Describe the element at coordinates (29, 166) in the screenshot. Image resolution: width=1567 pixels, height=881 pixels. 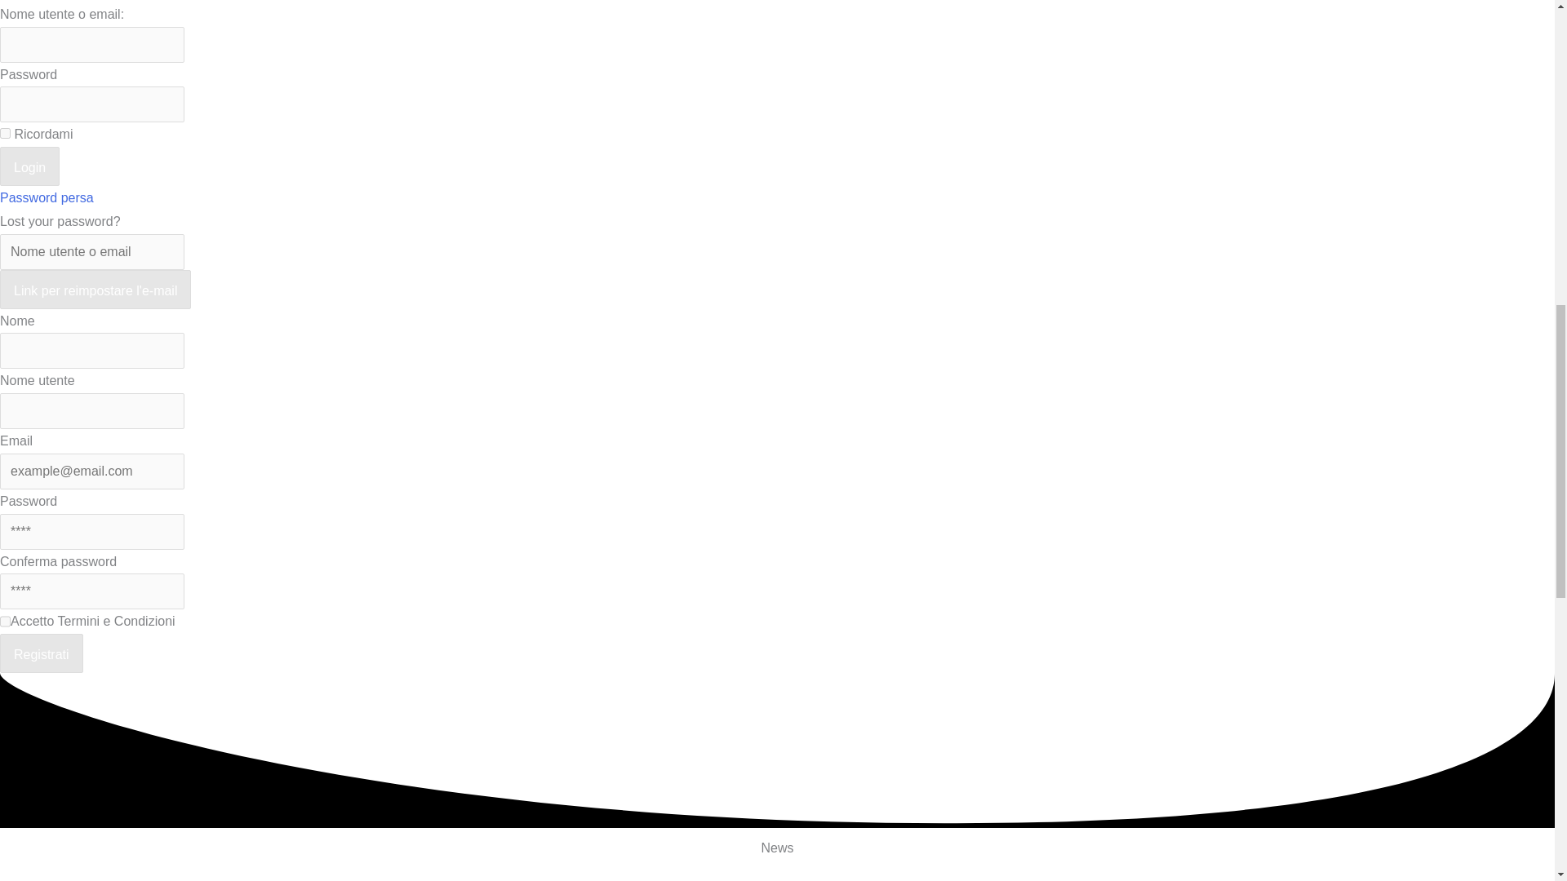
I see `Login` at that location.